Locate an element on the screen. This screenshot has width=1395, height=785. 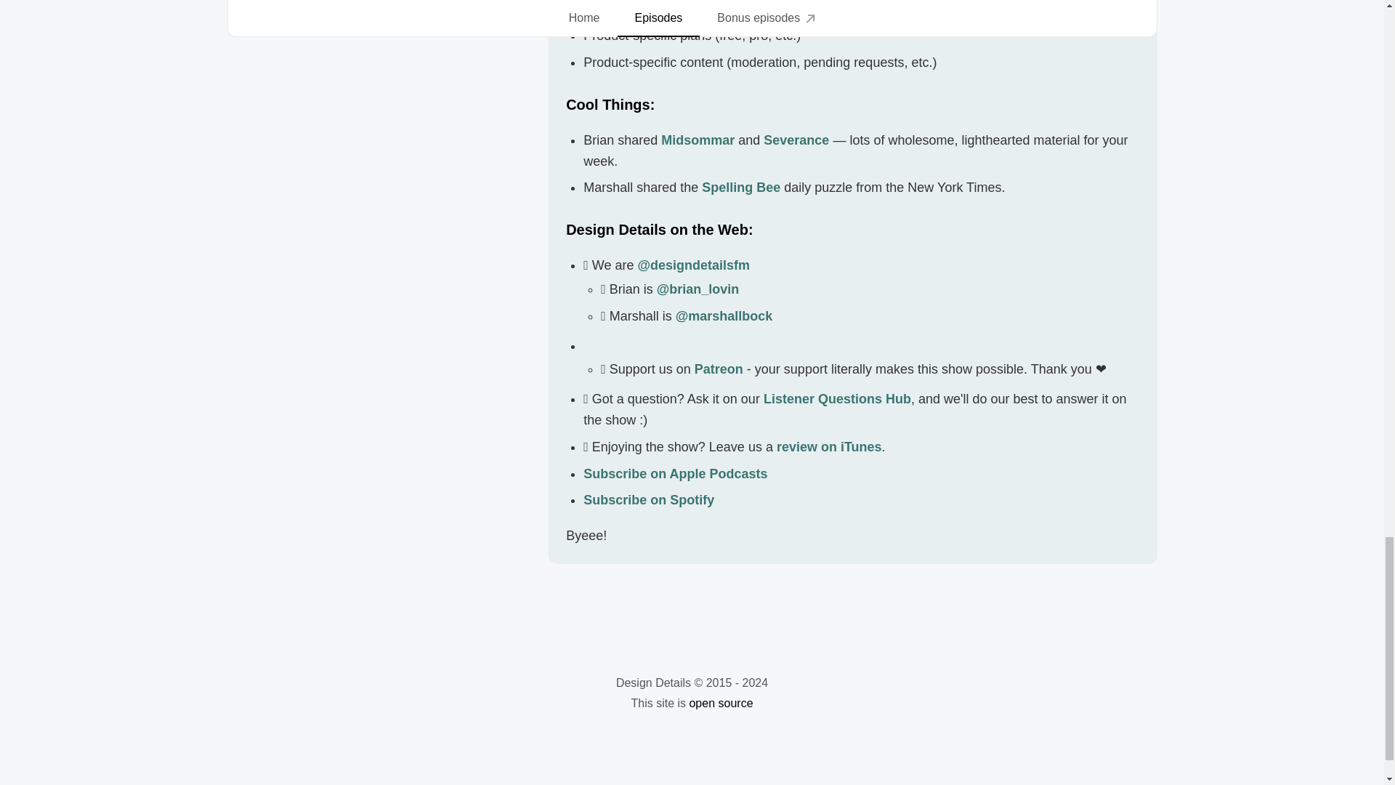
open source is located at coordinates (721, 704).